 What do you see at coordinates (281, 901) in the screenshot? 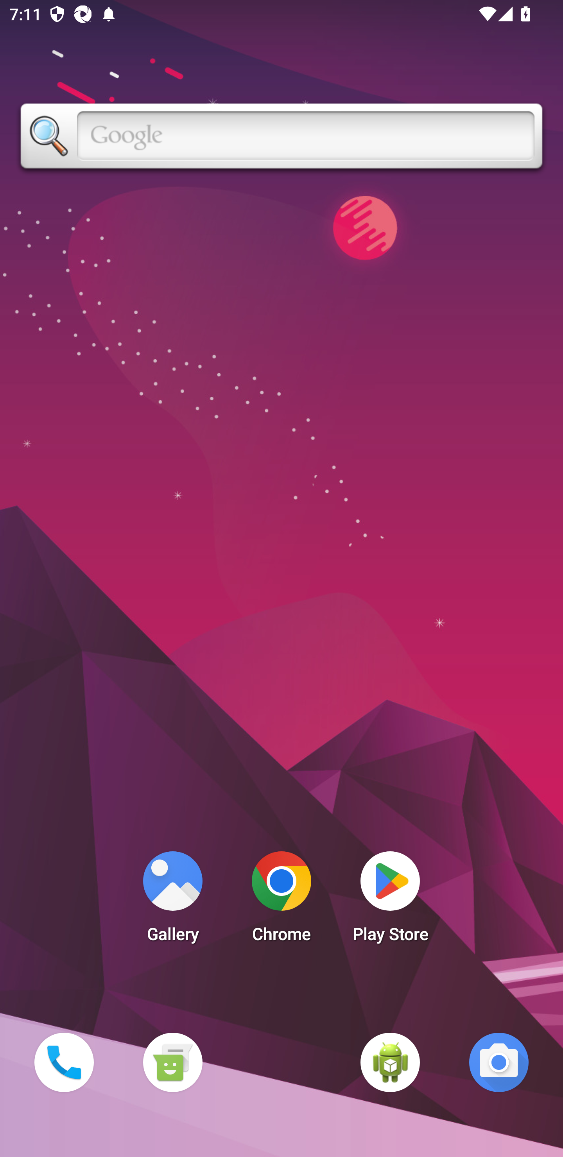
I see `Chrome` at bounding box center [281, 901].